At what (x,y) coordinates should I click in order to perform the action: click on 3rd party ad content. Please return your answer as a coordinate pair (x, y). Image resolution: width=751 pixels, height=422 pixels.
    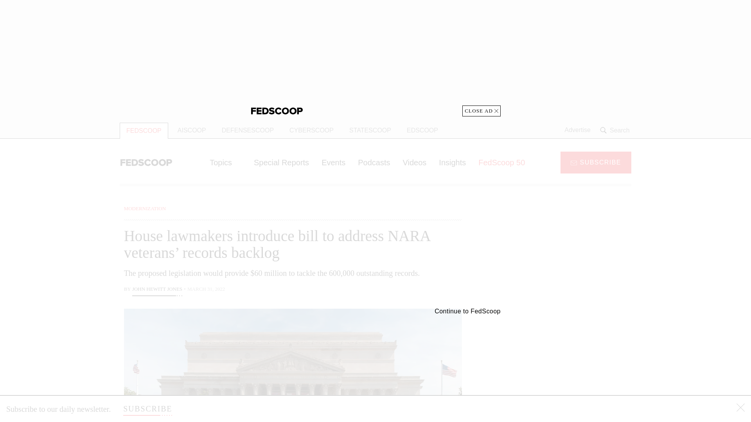
    Looking at the image, I should click on (568, 363).